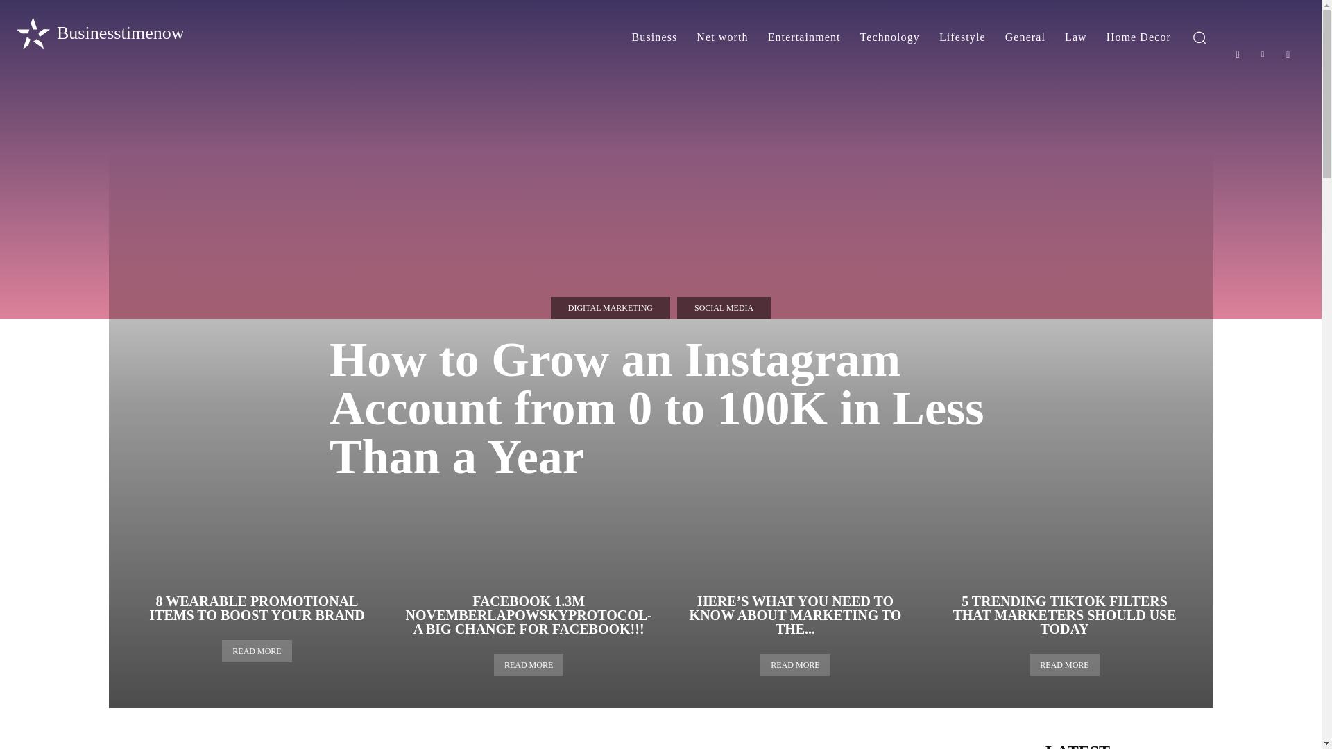 The height and width of the screenshot is (749, 1332). Describe the element at coordinates (804, 37) in the screenshot. I see `Entertainment` at that location.